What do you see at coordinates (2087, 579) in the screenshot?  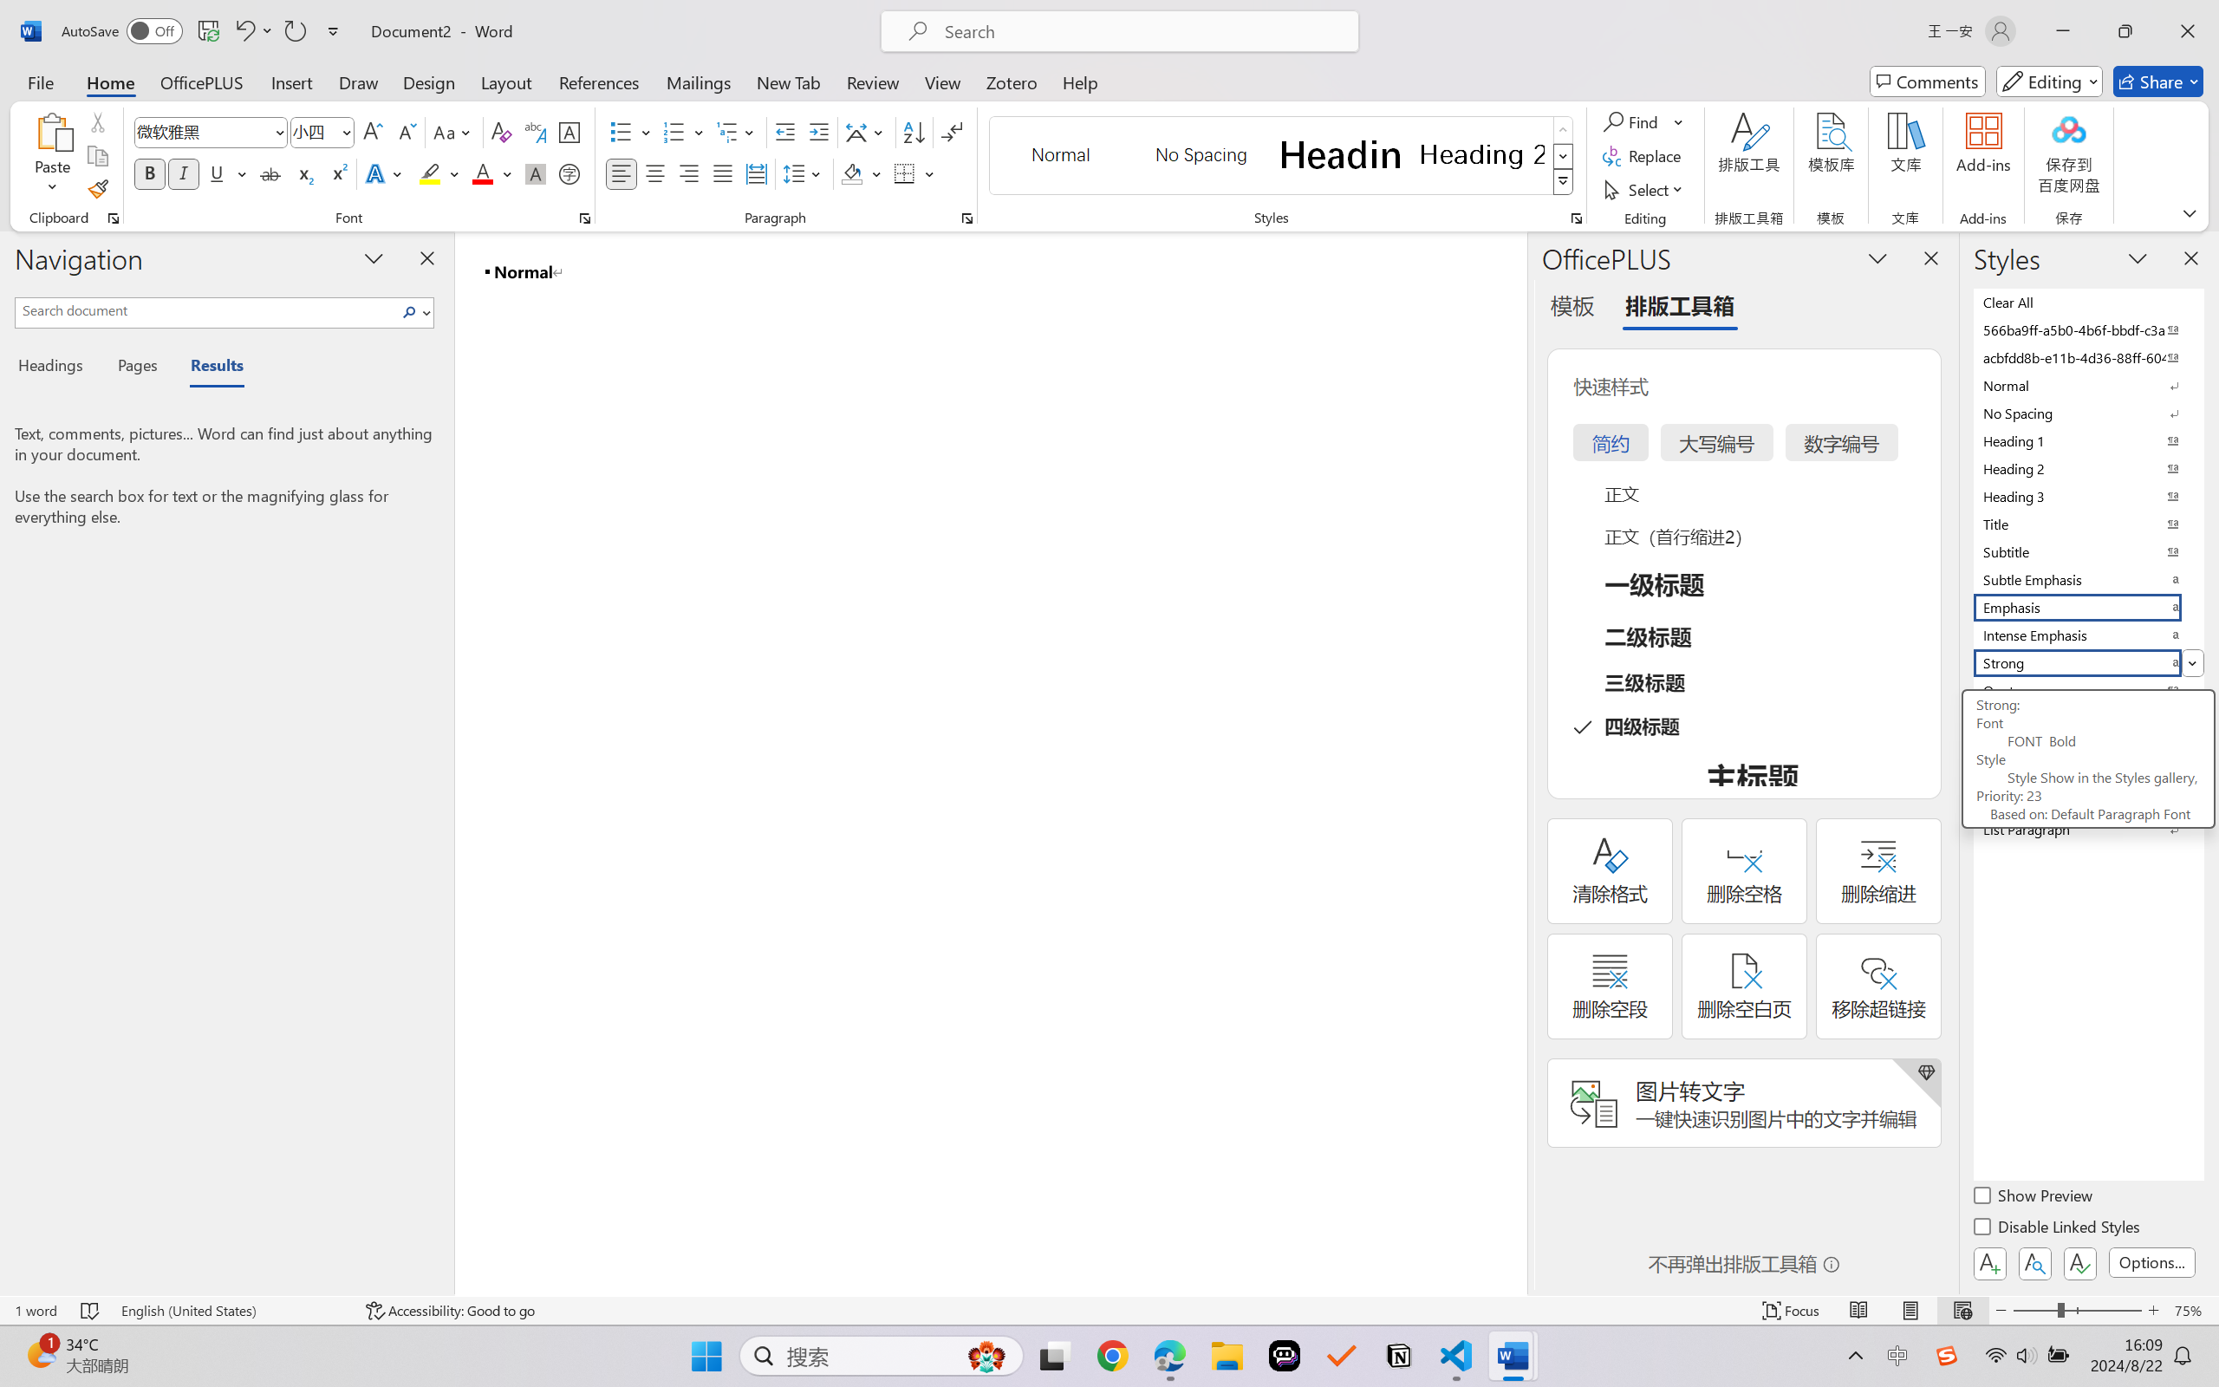 I see `Subtle Emphasis` at bounding box center [2087, 579].